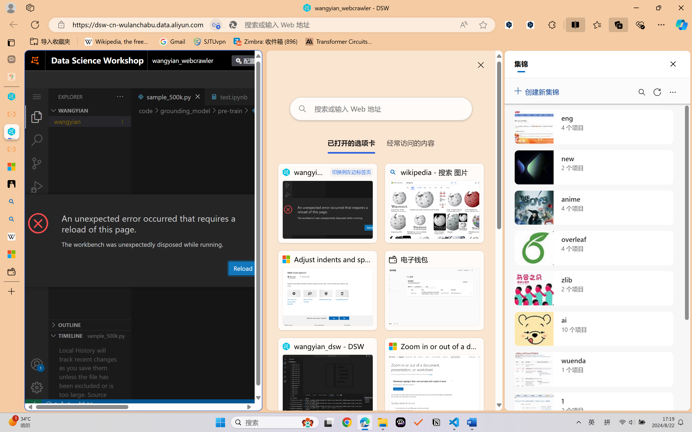 The height and width of the screenshot is (432, 692). What do you see at coordinates (37, 97) in the screenshot?
I see `Class: menubar compact overflow-menu-only` at bounding box center [37, 97].